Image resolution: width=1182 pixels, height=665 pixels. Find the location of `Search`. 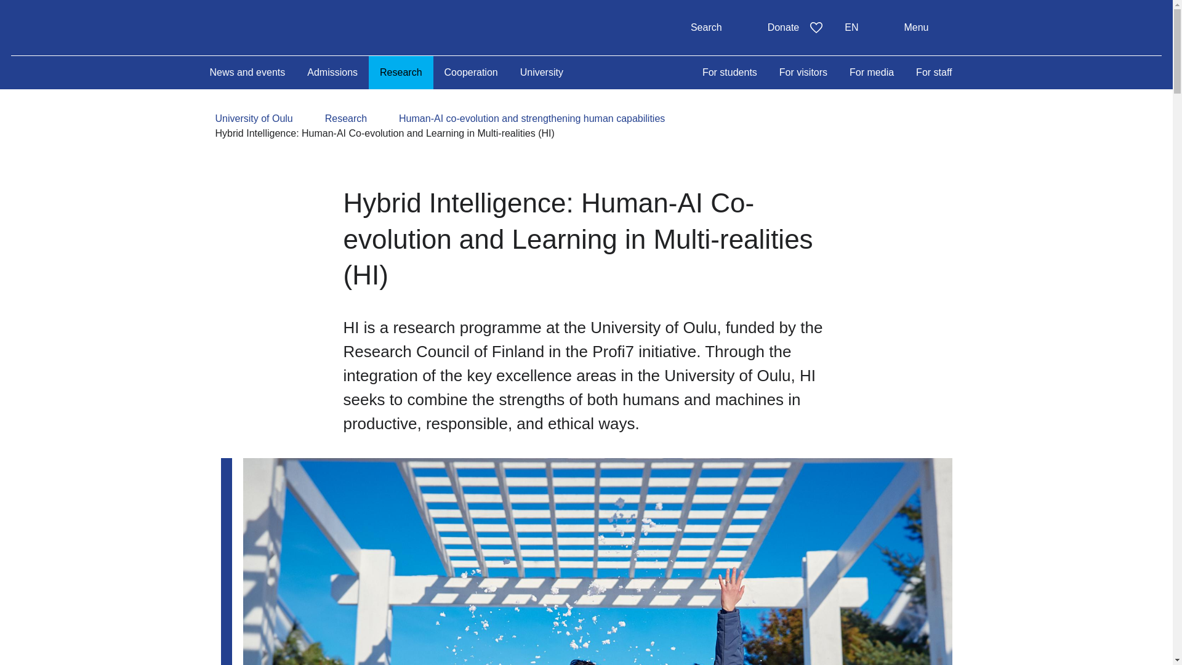

Search is located at coordinates (718, 27).